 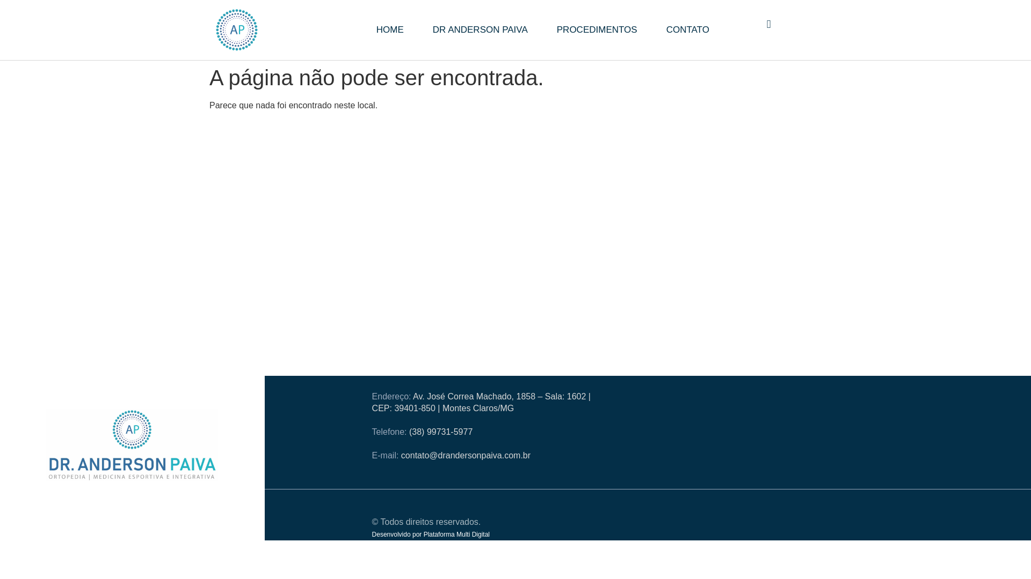 What do you see at coordinates (431, 535) in the screenshot?
I see `Desenvolvido por Plataforma Multi Digital` at bounding box center [431, 535].